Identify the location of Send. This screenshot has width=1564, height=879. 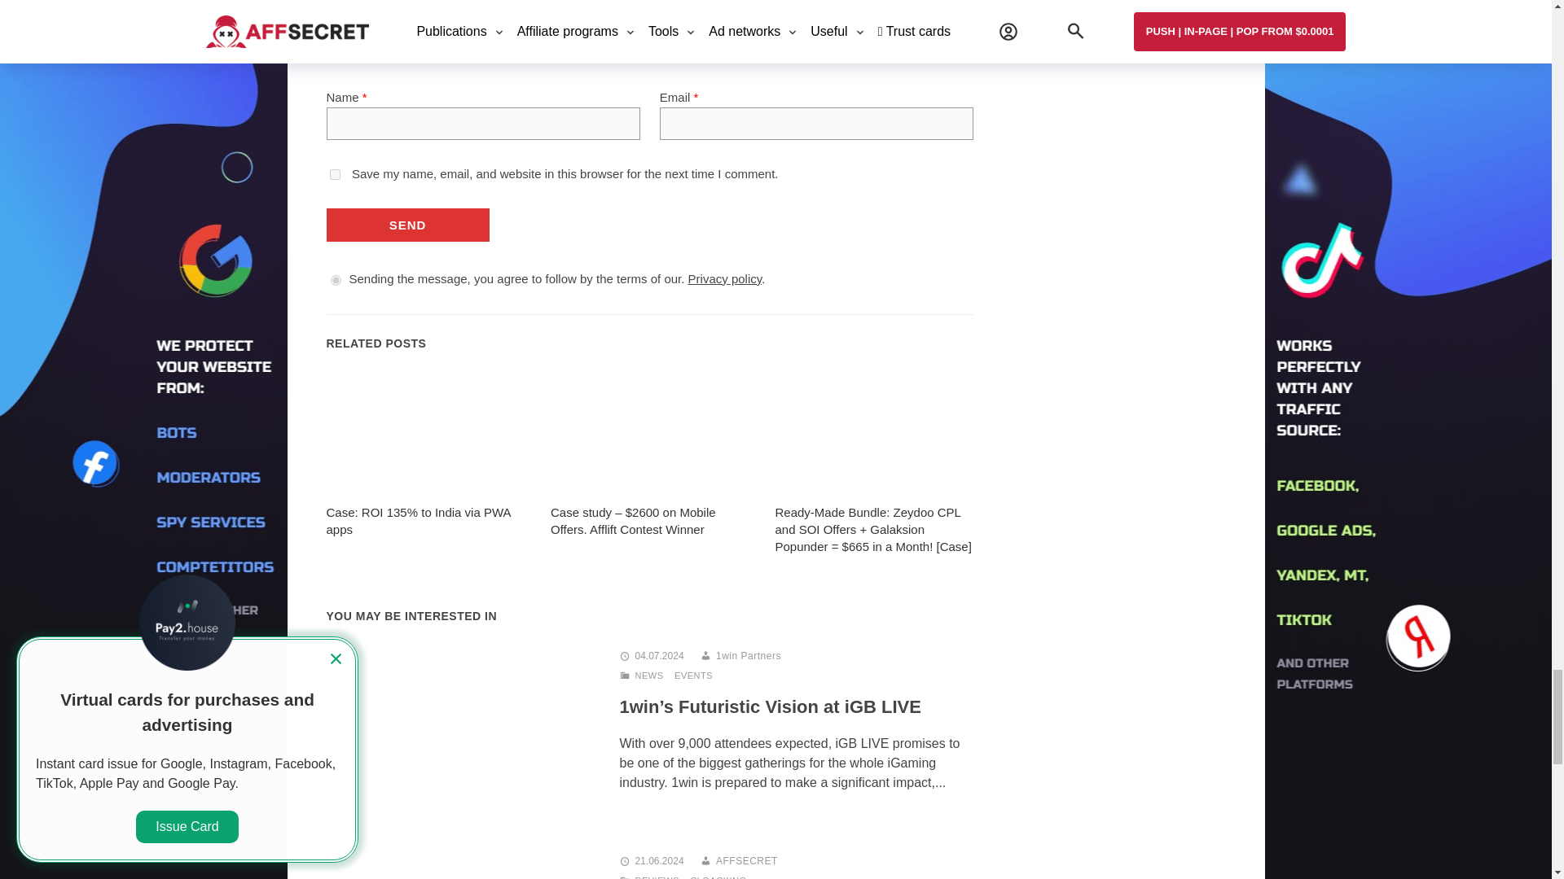
(406, 225).